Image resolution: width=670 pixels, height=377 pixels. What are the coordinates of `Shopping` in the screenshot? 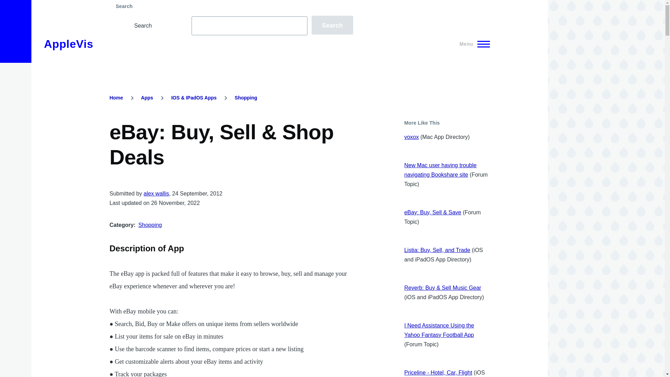 It's located at (246, 98).